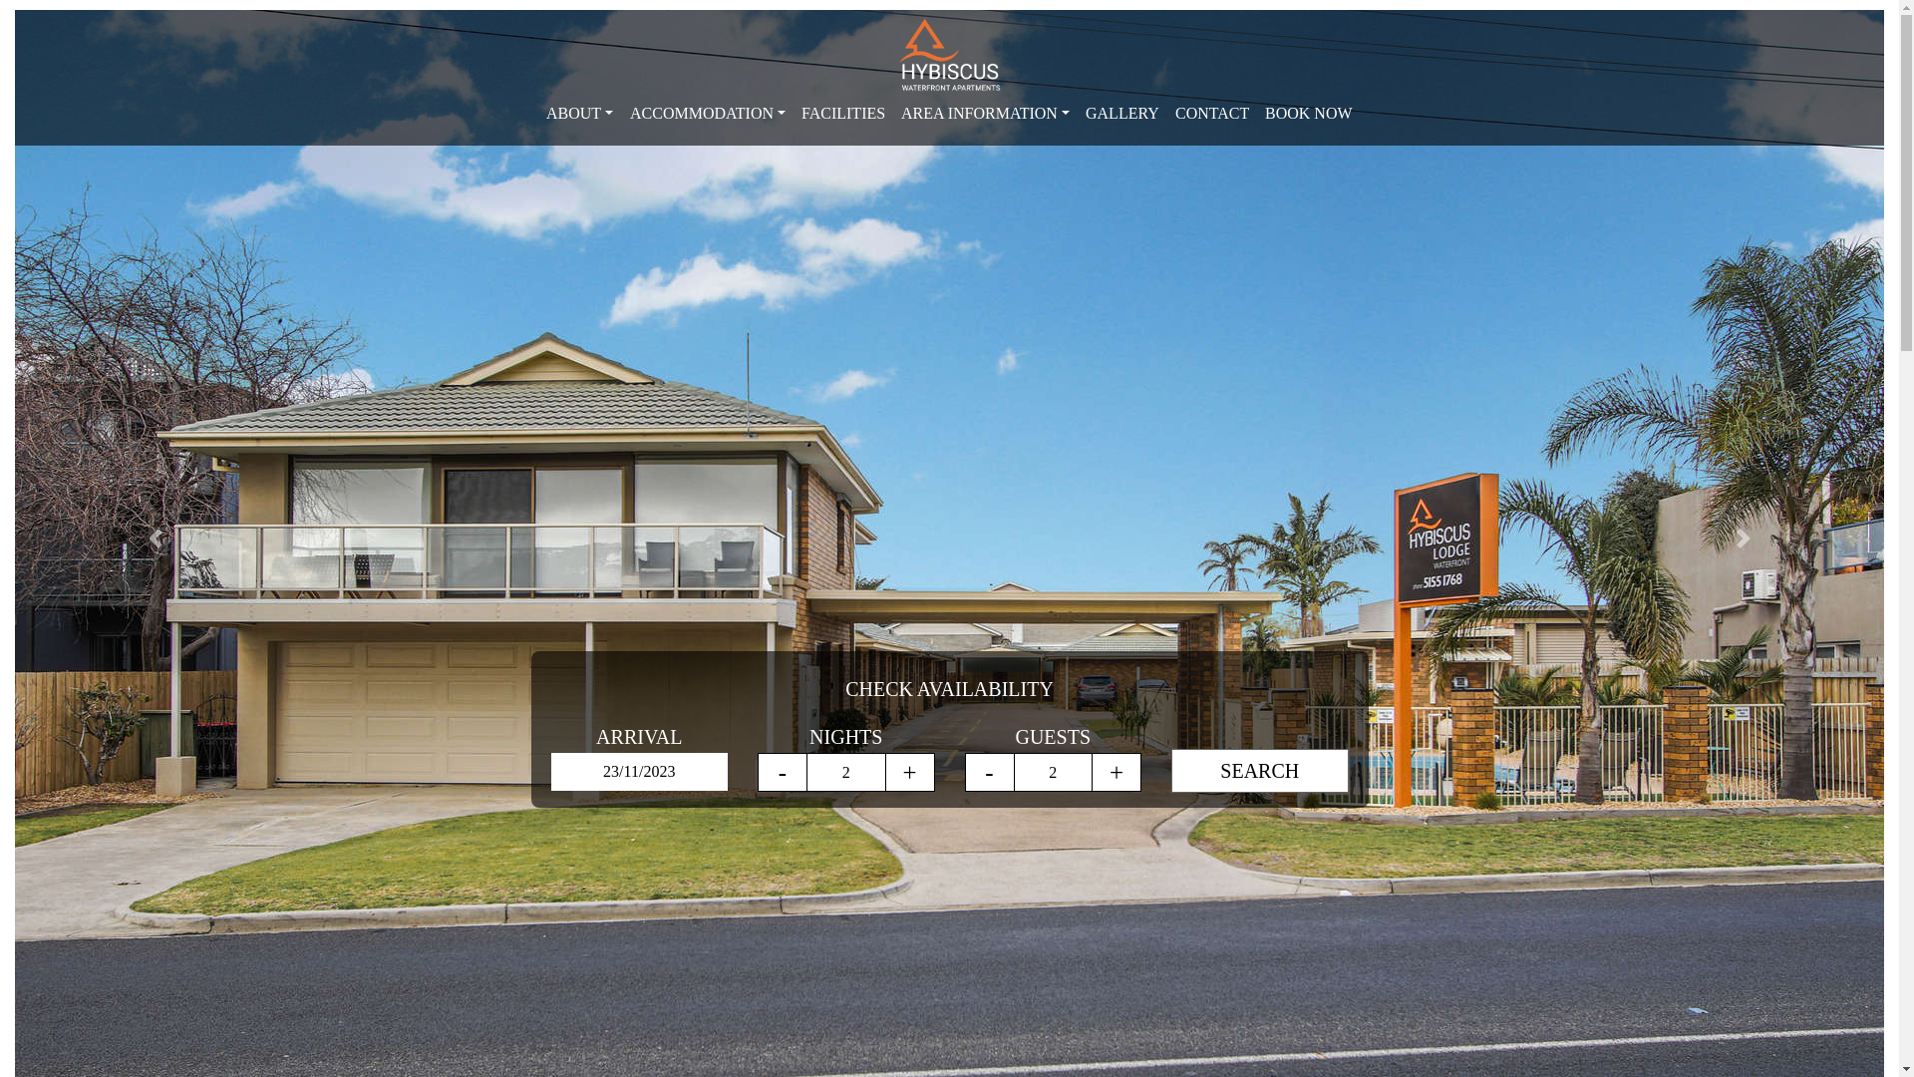  Describe the element at coordinates (708, 114) in the screenshot. I see `ACCOMMODATION` at that location.